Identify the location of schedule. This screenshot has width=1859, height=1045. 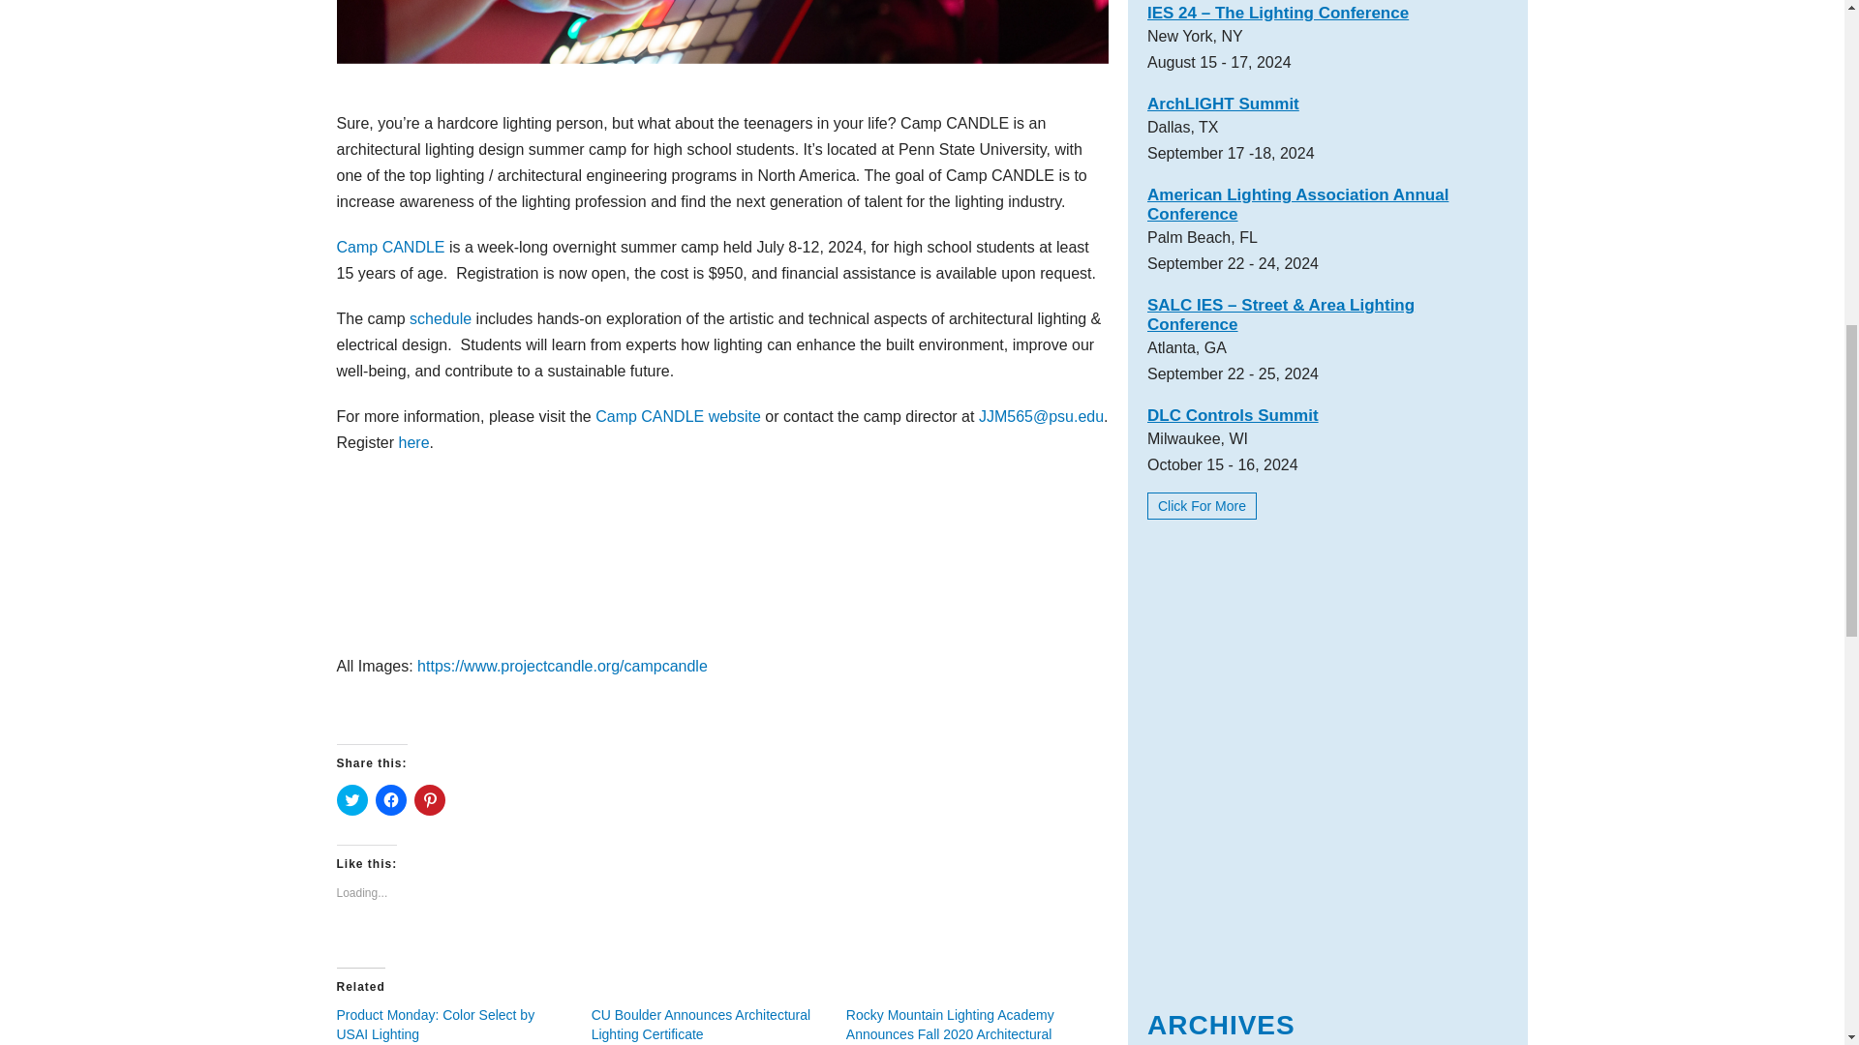
(440, 318).